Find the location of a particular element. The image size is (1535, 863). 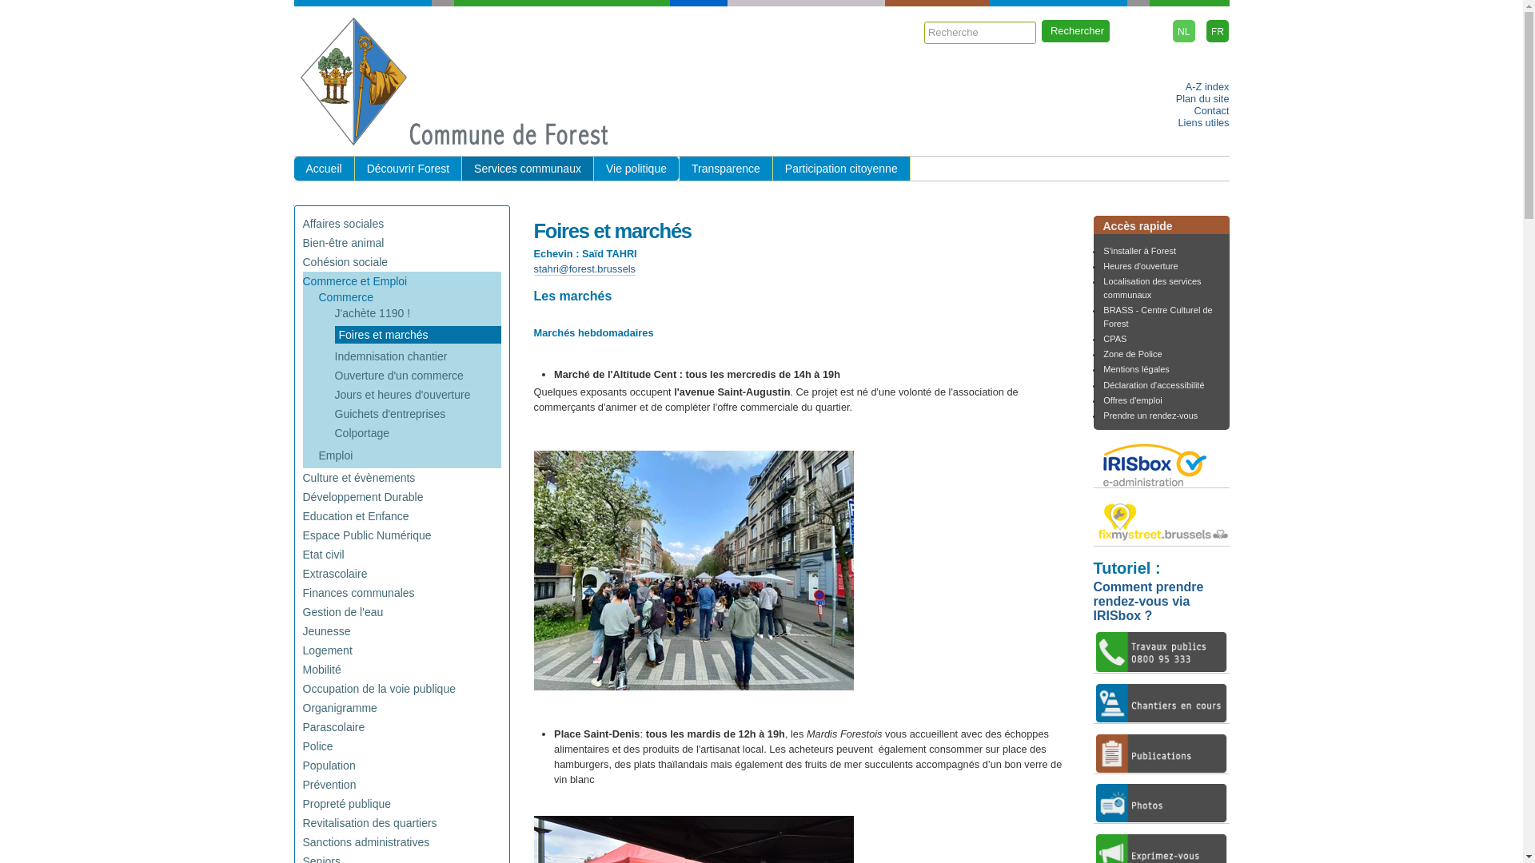

Extrascolaire is located at coordinates (334, 574).